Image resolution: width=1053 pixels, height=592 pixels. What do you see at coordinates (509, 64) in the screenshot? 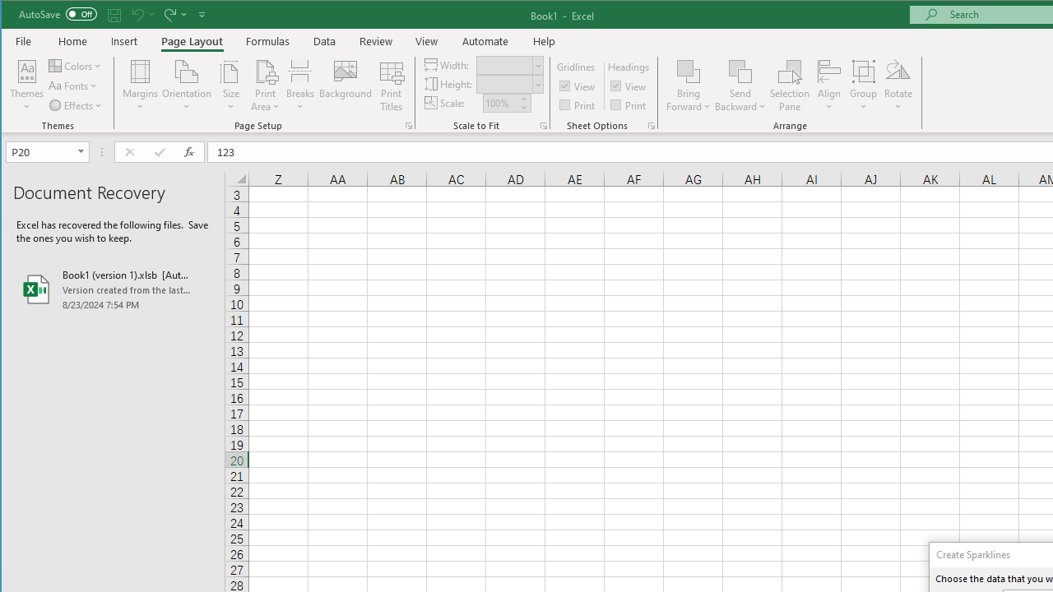
I see `Width` at bounding box center [509, 64].